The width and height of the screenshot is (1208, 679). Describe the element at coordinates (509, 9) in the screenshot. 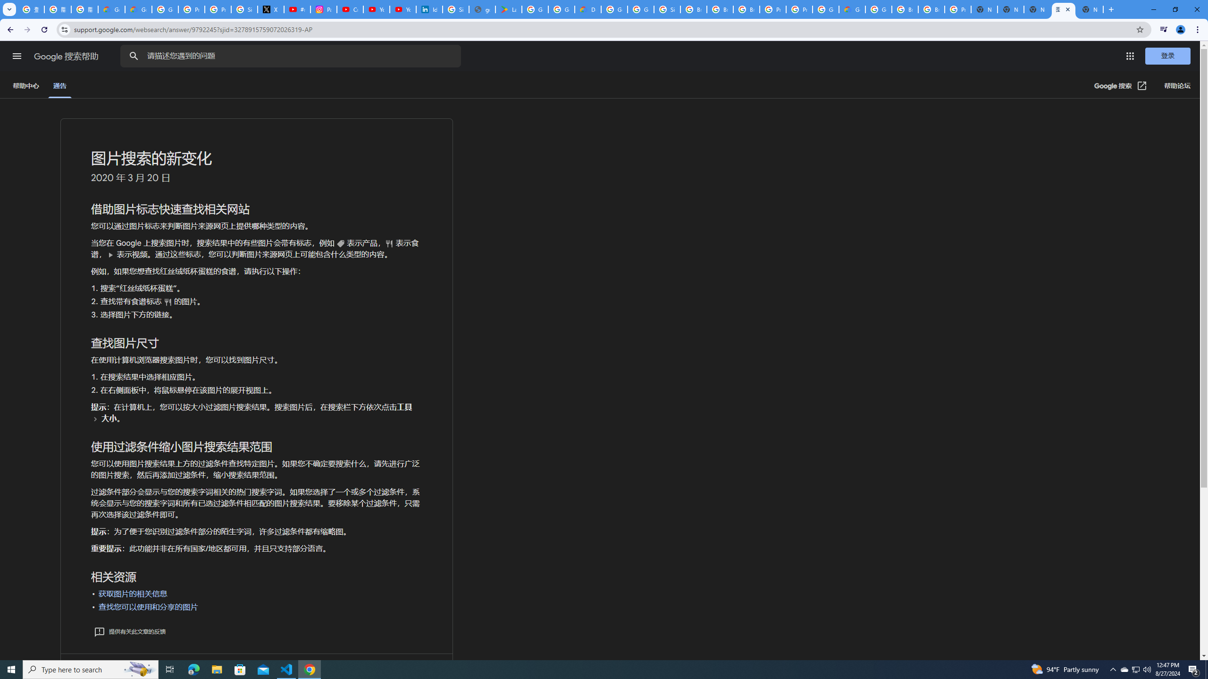

I see `Last Shelter: Survival - Apps on Google Play` at that location.